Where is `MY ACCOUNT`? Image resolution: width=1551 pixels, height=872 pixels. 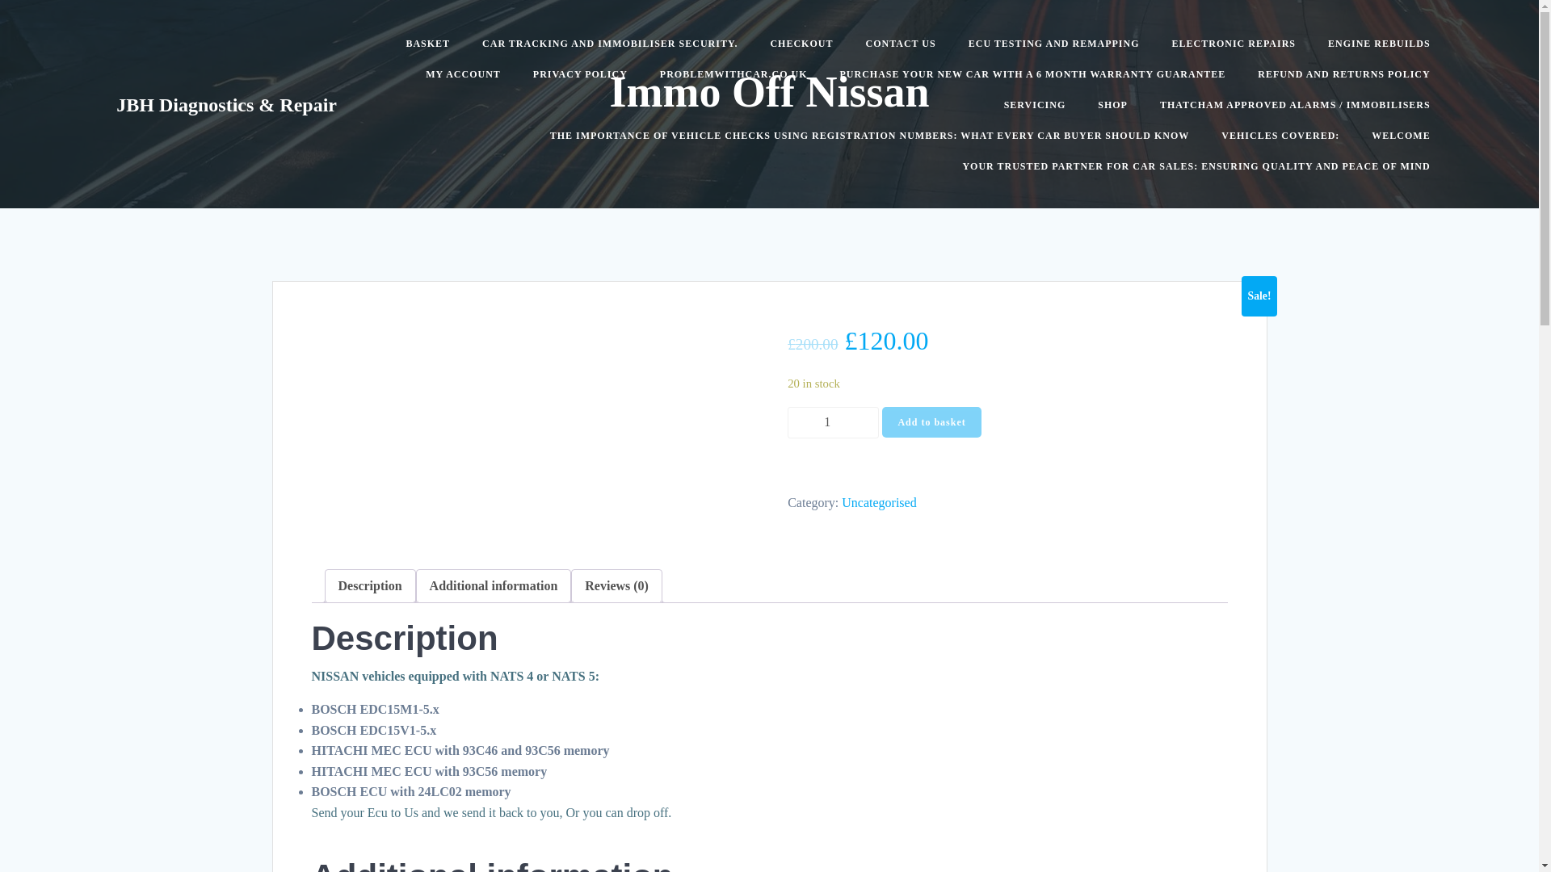
MY ACCOUNT is located at coordinates (463, 74).